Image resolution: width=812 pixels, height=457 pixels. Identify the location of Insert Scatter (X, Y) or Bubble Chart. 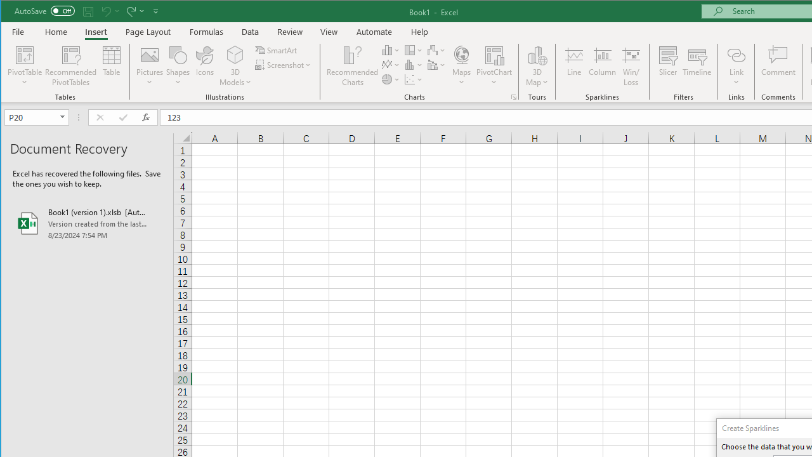
(414, 79).